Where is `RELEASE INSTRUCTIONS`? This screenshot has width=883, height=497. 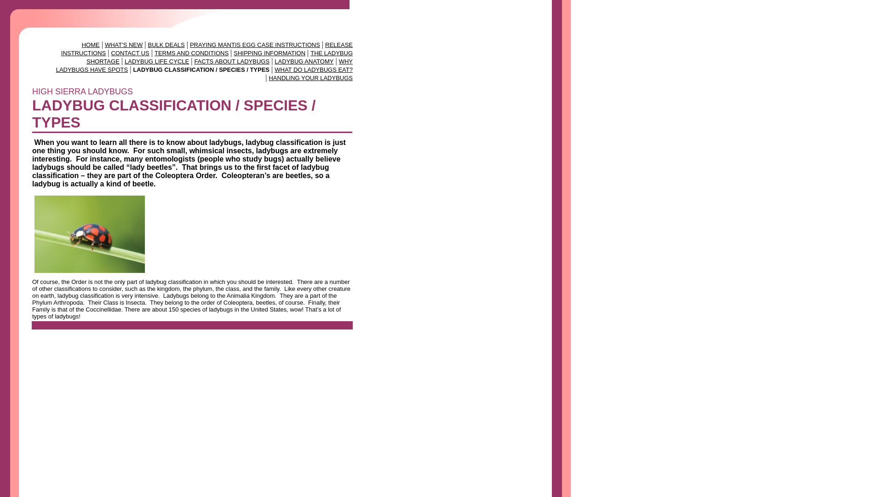 RELEASE INSTRUCTIONS is located at coordinates (206, 49).